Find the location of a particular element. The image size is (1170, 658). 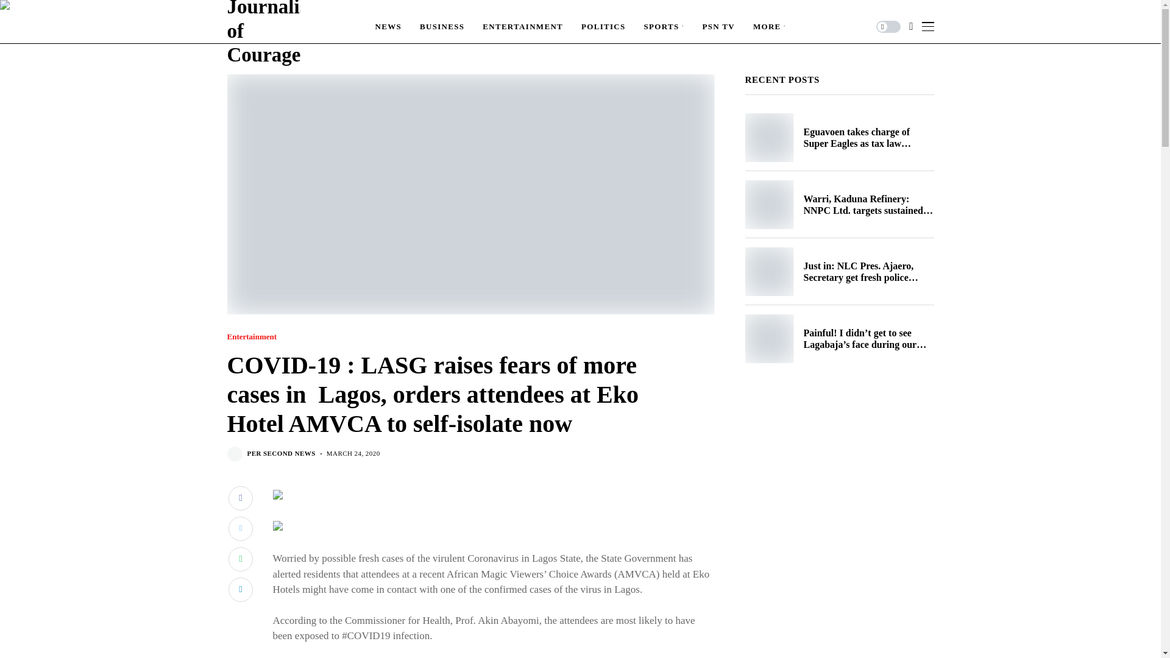

POLITICS is located at coordinates (603, 27).